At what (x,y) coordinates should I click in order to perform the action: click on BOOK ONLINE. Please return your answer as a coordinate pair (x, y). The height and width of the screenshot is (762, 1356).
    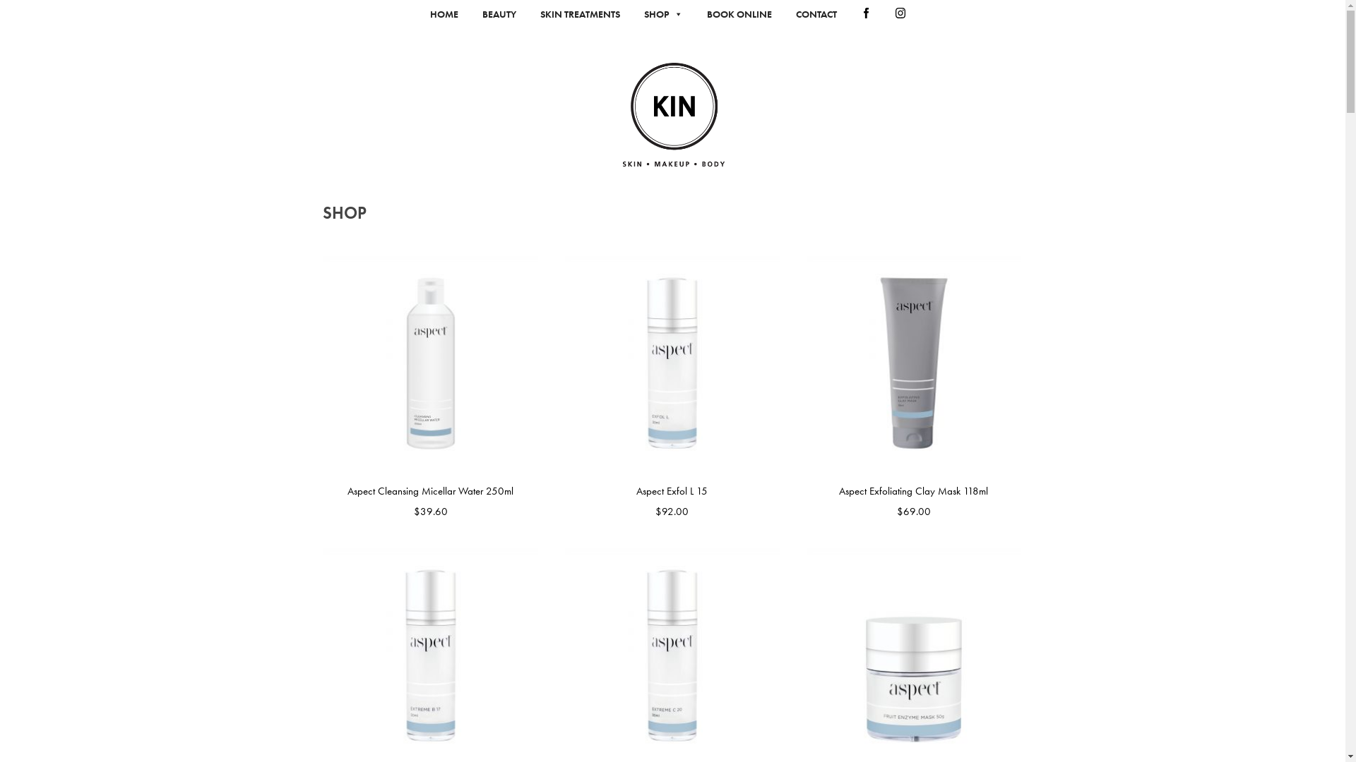
    Looking at the image, I should click on (739, 14).